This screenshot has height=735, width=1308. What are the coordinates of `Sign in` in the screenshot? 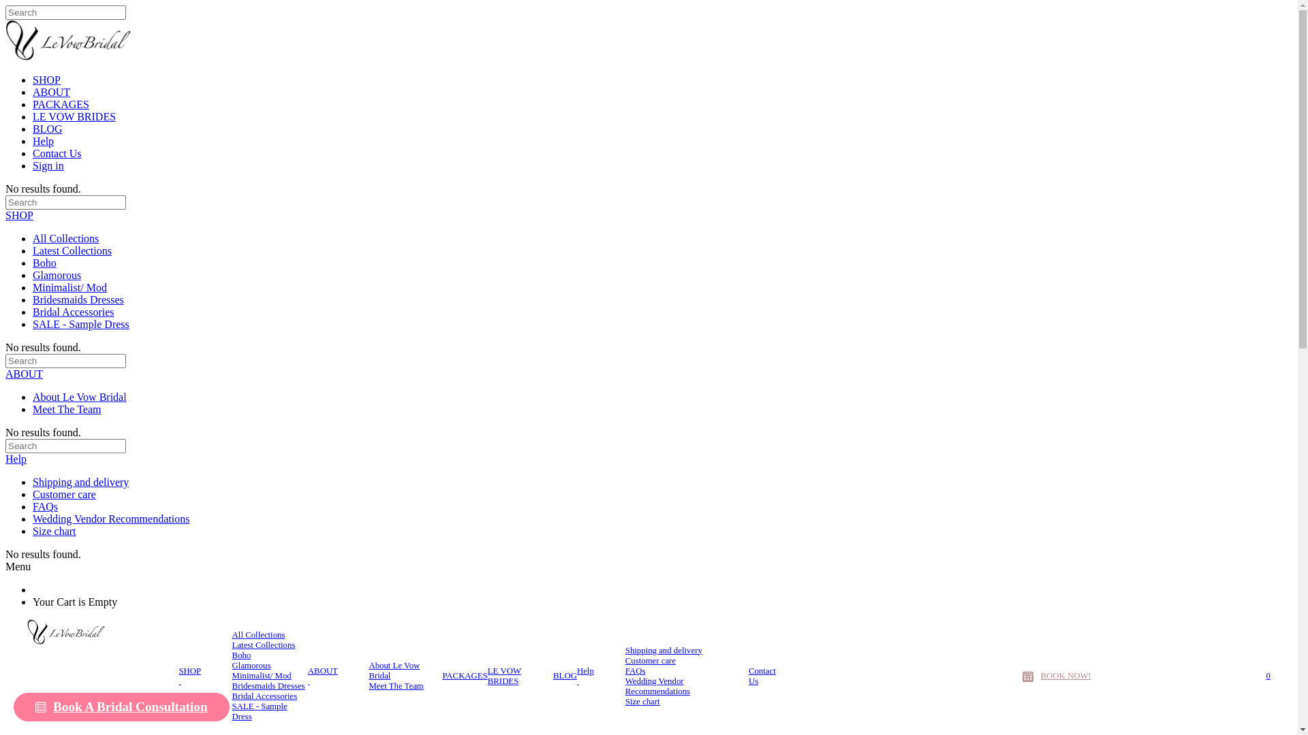 It's located at (48, 166).